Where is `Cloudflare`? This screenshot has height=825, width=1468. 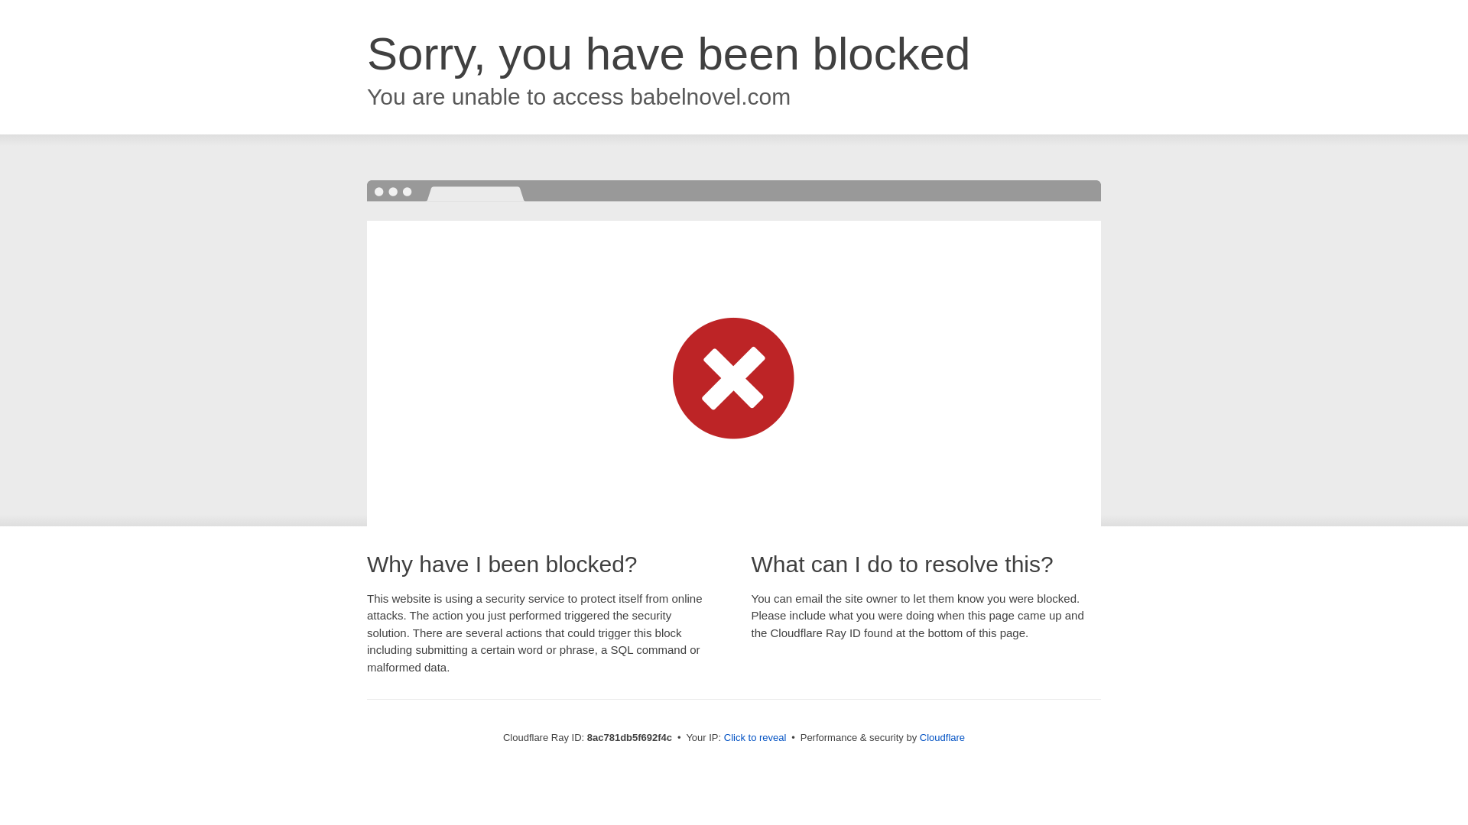 Cloudflare is located at coordinates (942, 737).